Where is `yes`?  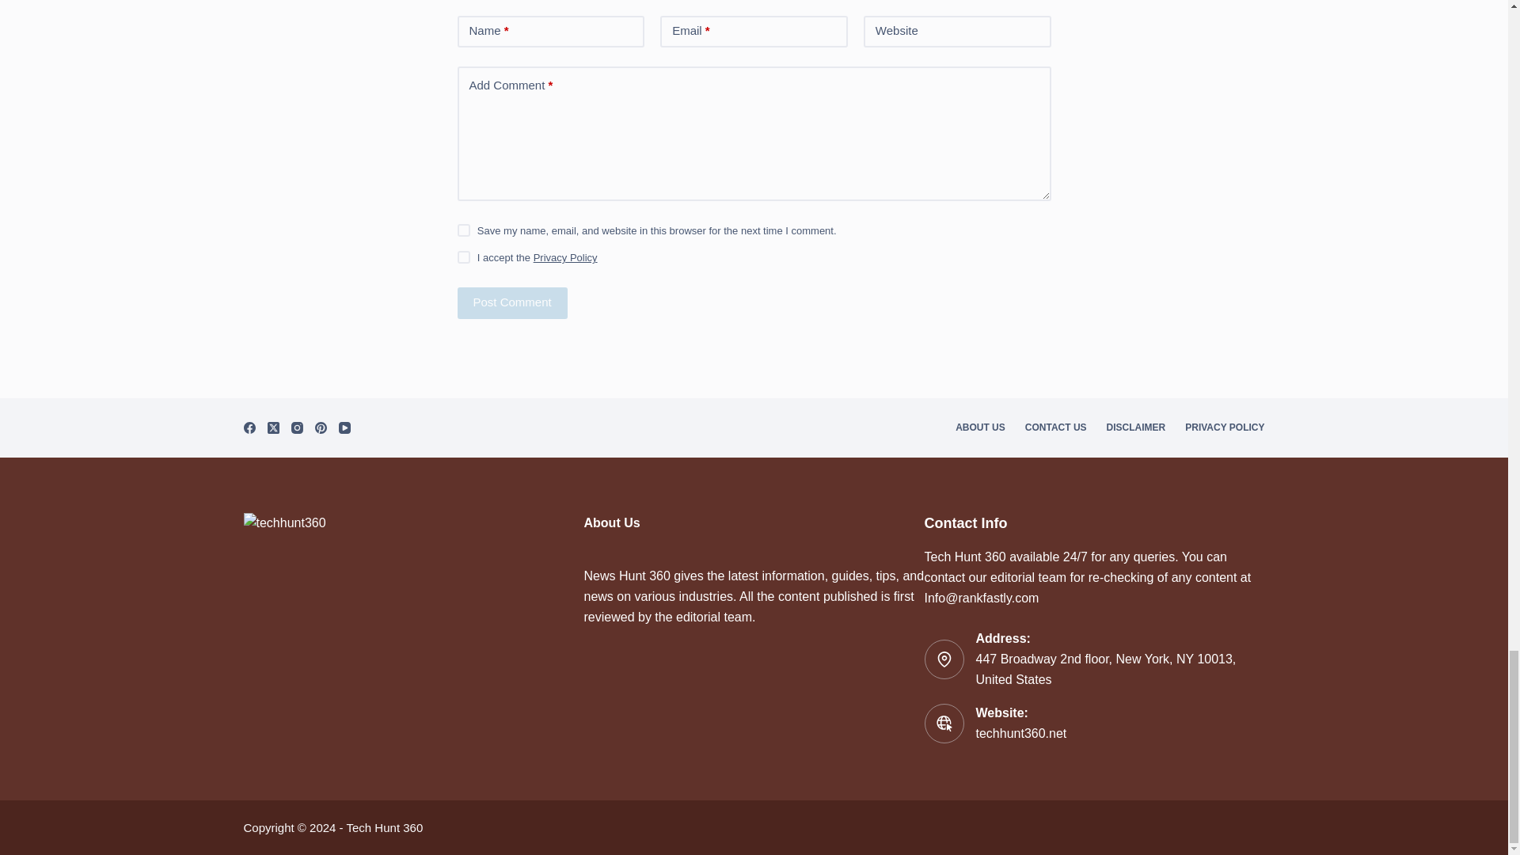 yes is located at coordinates (463, 230).